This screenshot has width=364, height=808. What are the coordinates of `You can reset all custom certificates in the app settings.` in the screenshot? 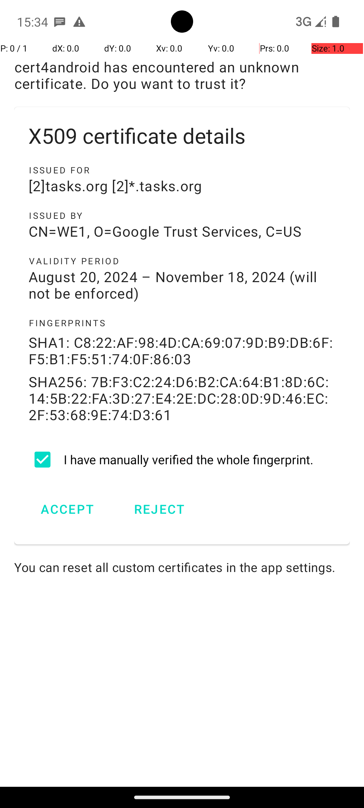 It's located at (182, 567).